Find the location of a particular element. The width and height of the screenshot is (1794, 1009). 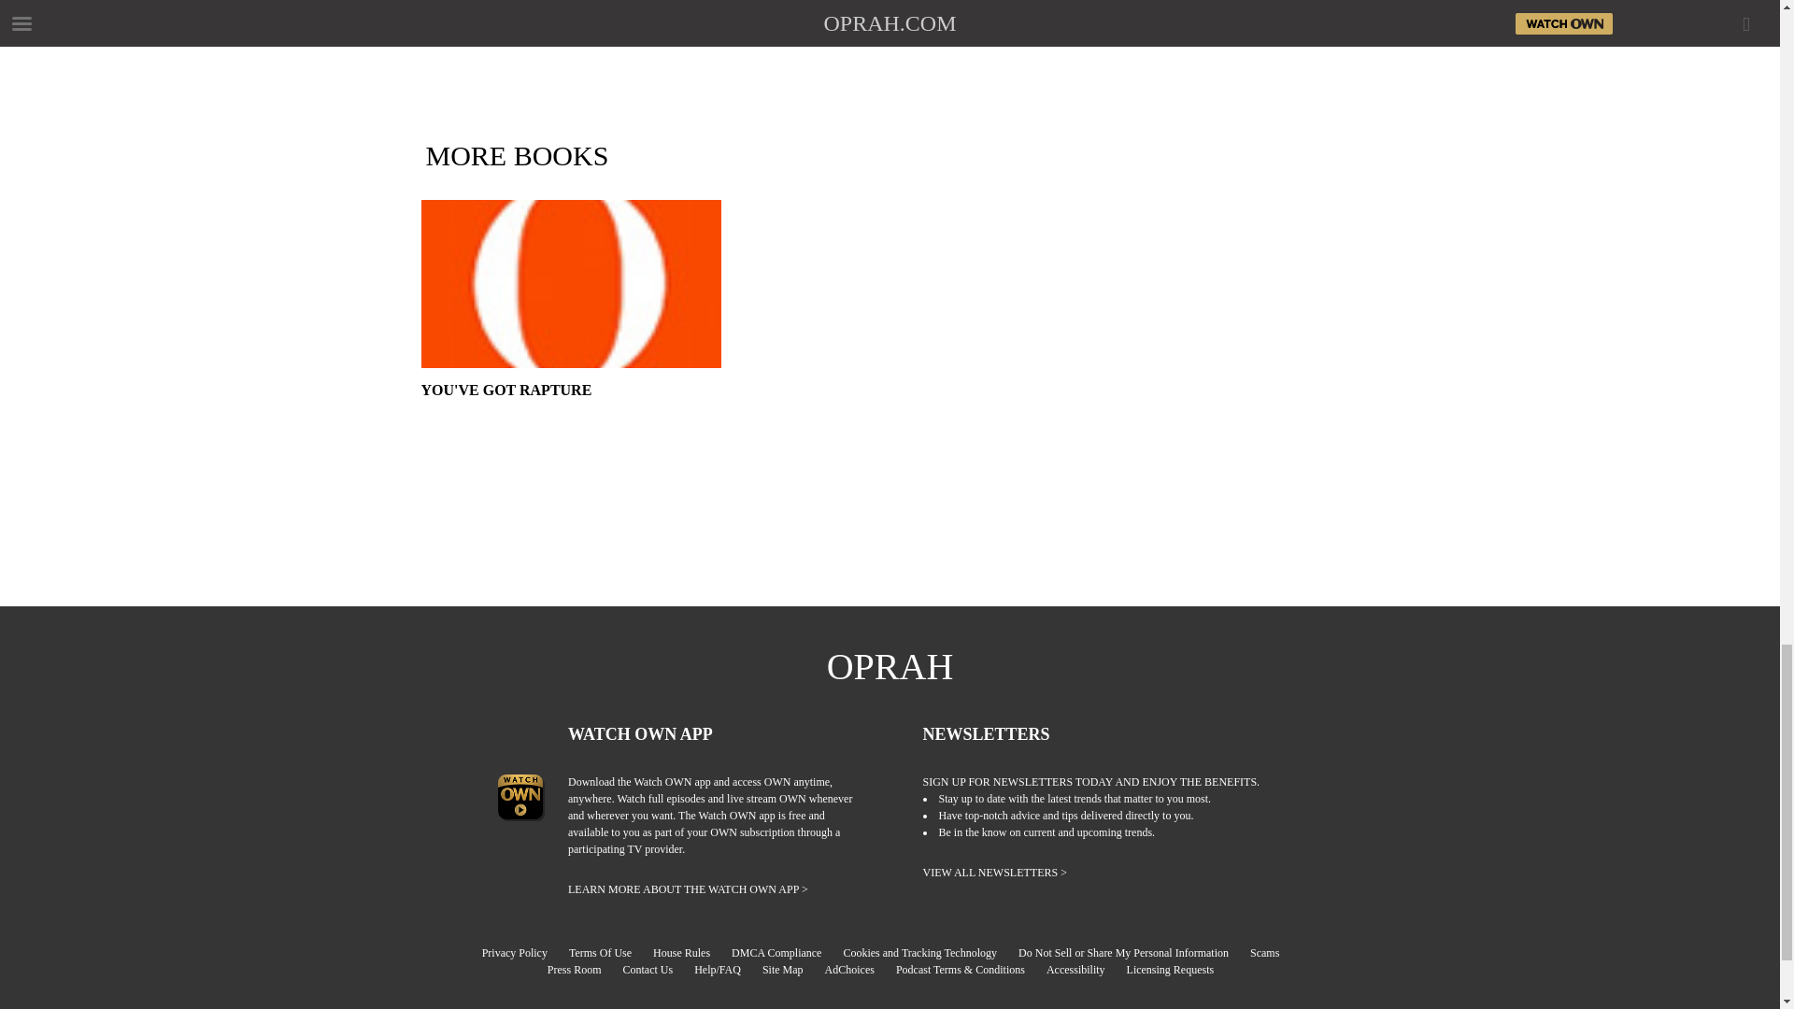

Do Not Sell or Share My Personal Information is located at coordinates (1132, 953).